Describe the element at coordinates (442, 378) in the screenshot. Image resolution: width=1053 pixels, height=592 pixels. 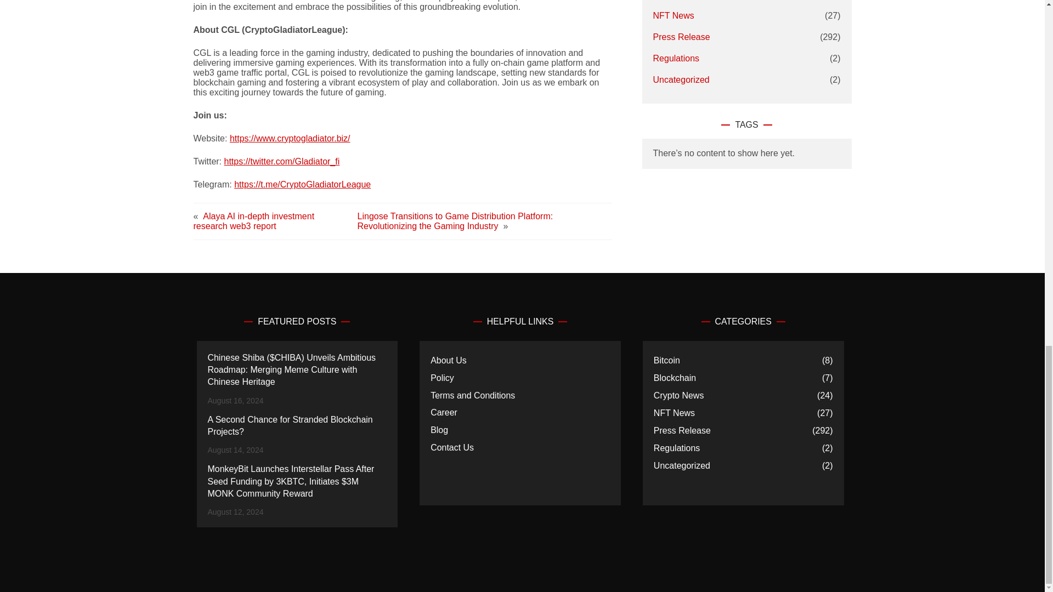
I see `Policy` at that location.